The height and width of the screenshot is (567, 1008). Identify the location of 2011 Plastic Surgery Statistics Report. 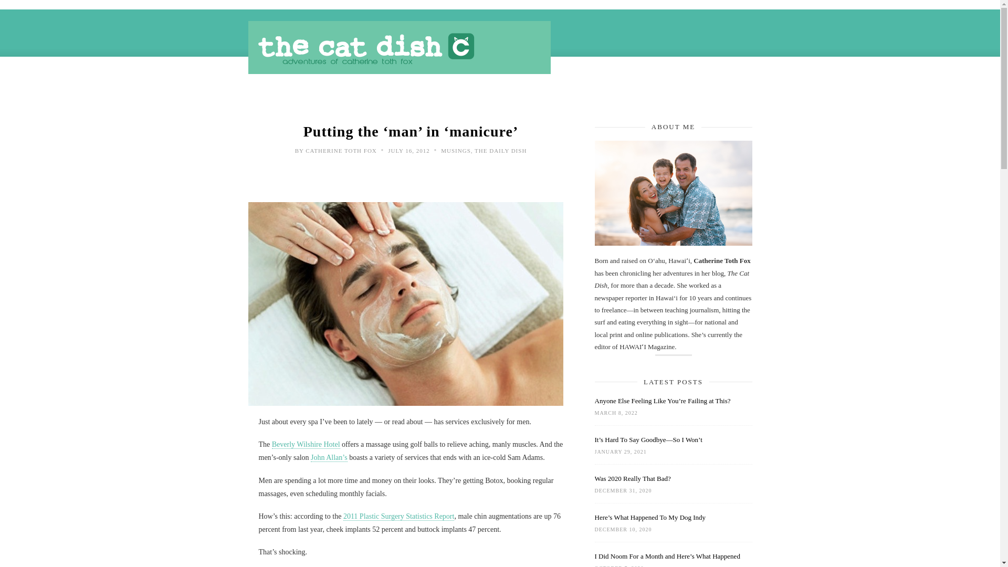
(399, 517).